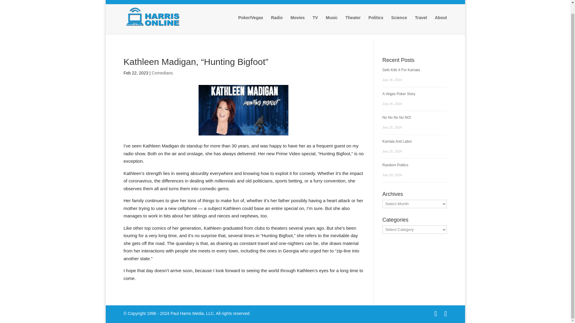  Describe the element at coordinates (162, 73) in the screenshot. I see `Comedians` at that location.